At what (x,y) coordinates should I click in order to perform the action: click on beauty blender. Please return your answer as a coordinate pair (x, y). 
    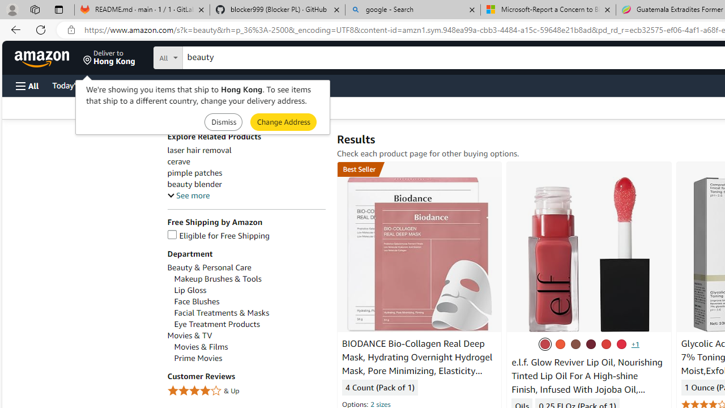
    Looking at the image, I should click on (246, 184).